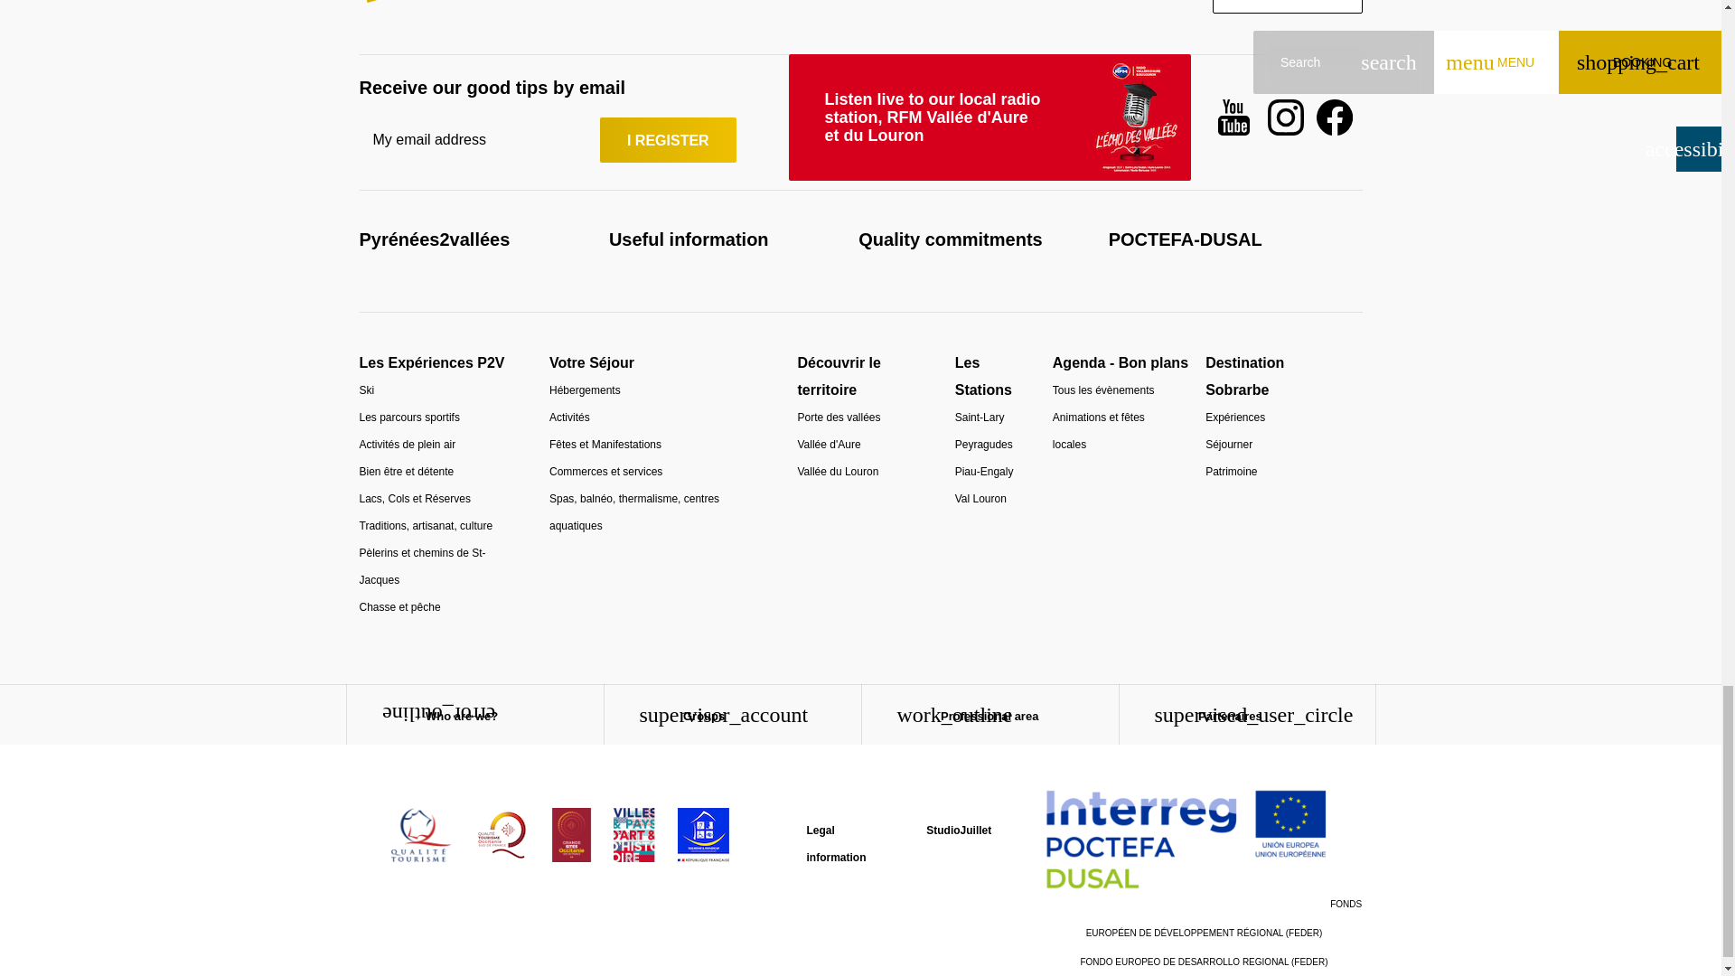 The width and height of the screenshot is (1735, 976). Describe the element at coordinates (1186, 239) in the screenshot. I see `POCTEFA-DUSAL` at that location.